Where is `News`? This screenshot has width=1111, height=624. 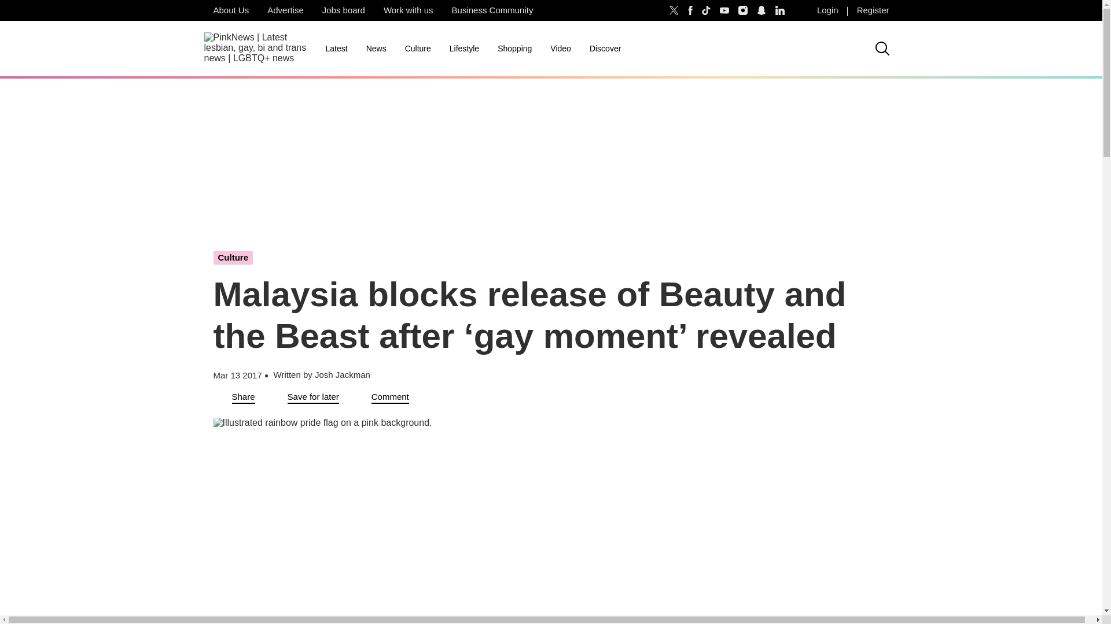 News is located at coordinates (376, 49).